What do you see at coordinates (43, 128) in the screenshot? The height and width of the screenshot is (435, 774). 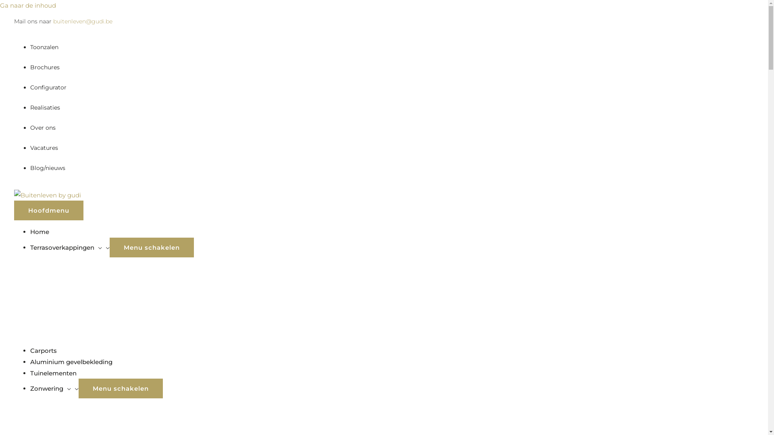 I see `Over ons` at bounding box center [43, 128].